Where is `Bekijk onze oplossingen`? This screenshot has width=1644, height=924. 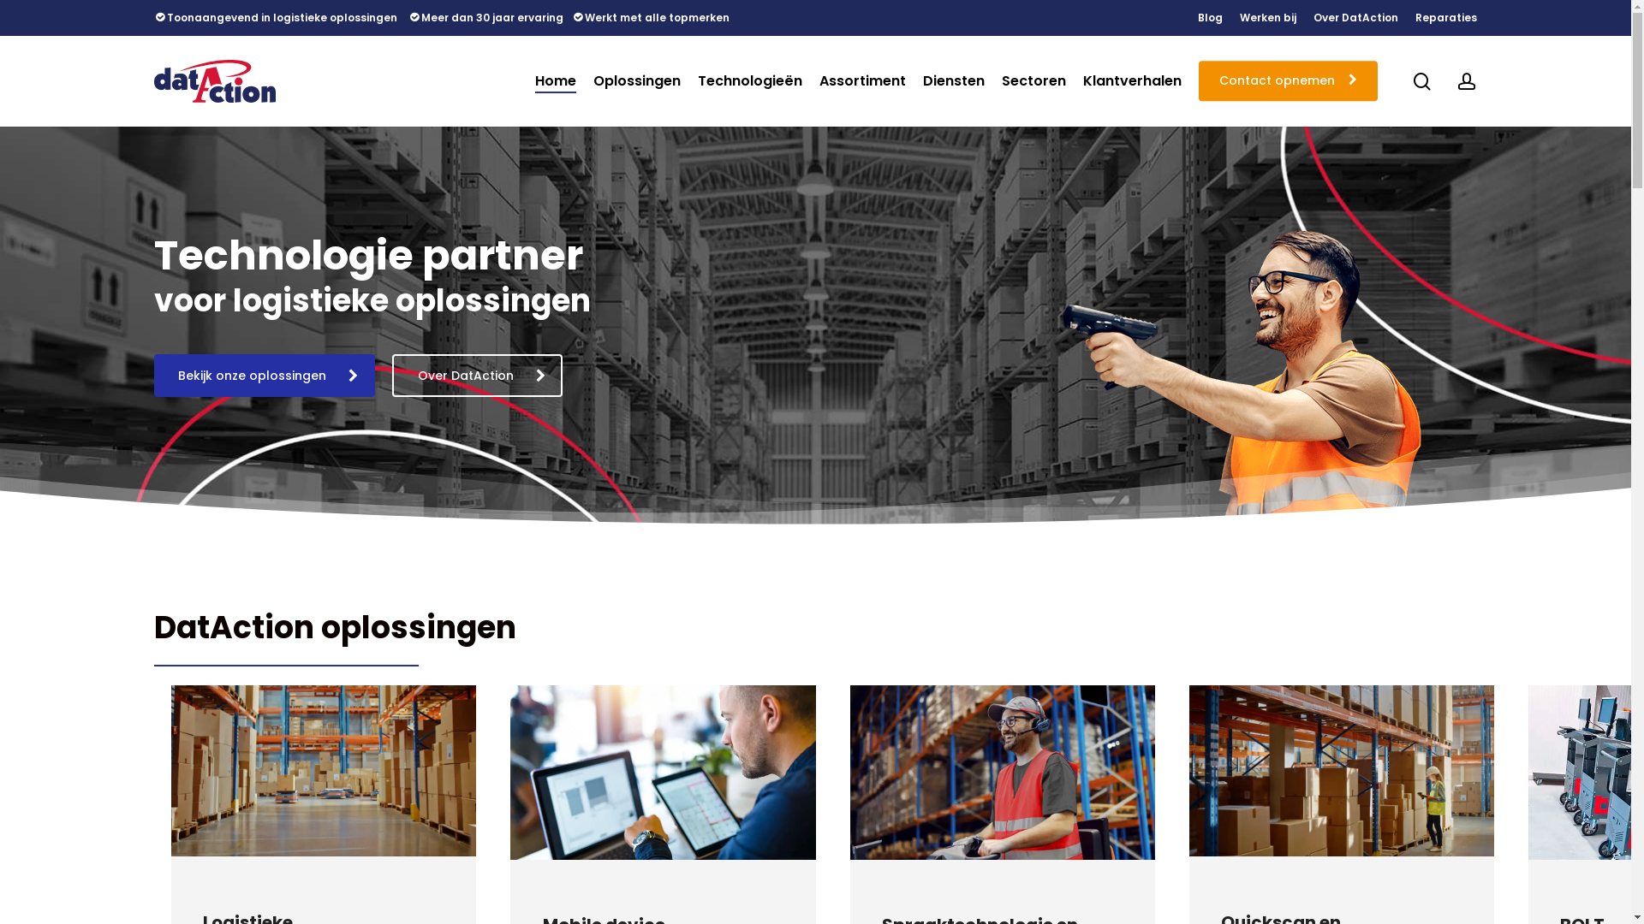
Bekijk onze oplossingen is located at coordinates (265, 376).